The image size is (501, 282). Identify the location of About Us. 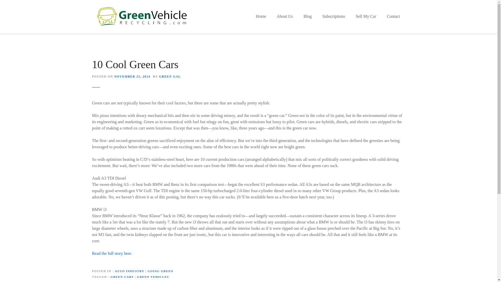
(285, 16).